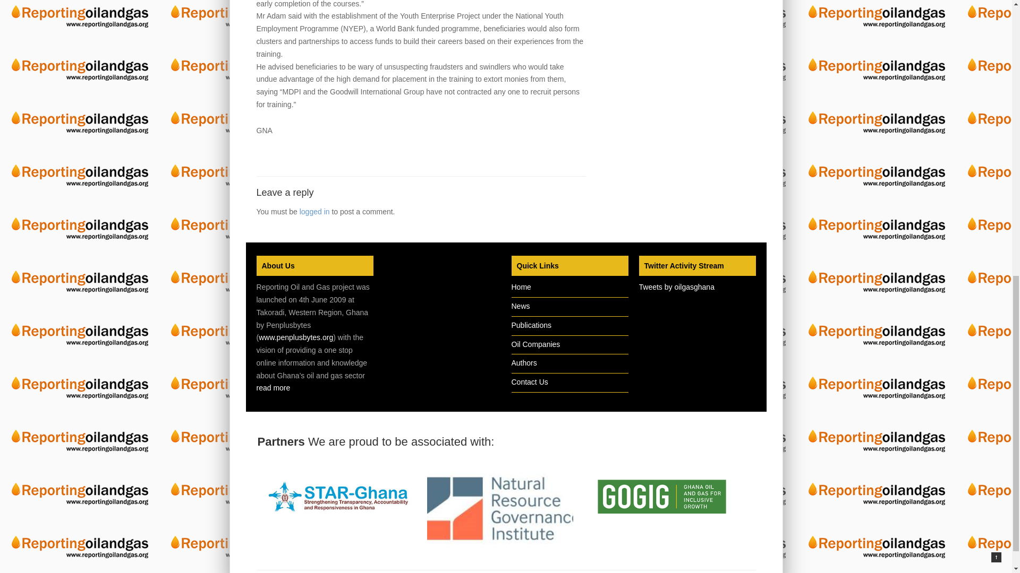 The height and width of the screenshot is (573, 1020). Describe the element at coordinates (531, 325) in the screenshot. I see `Publications` at that location.